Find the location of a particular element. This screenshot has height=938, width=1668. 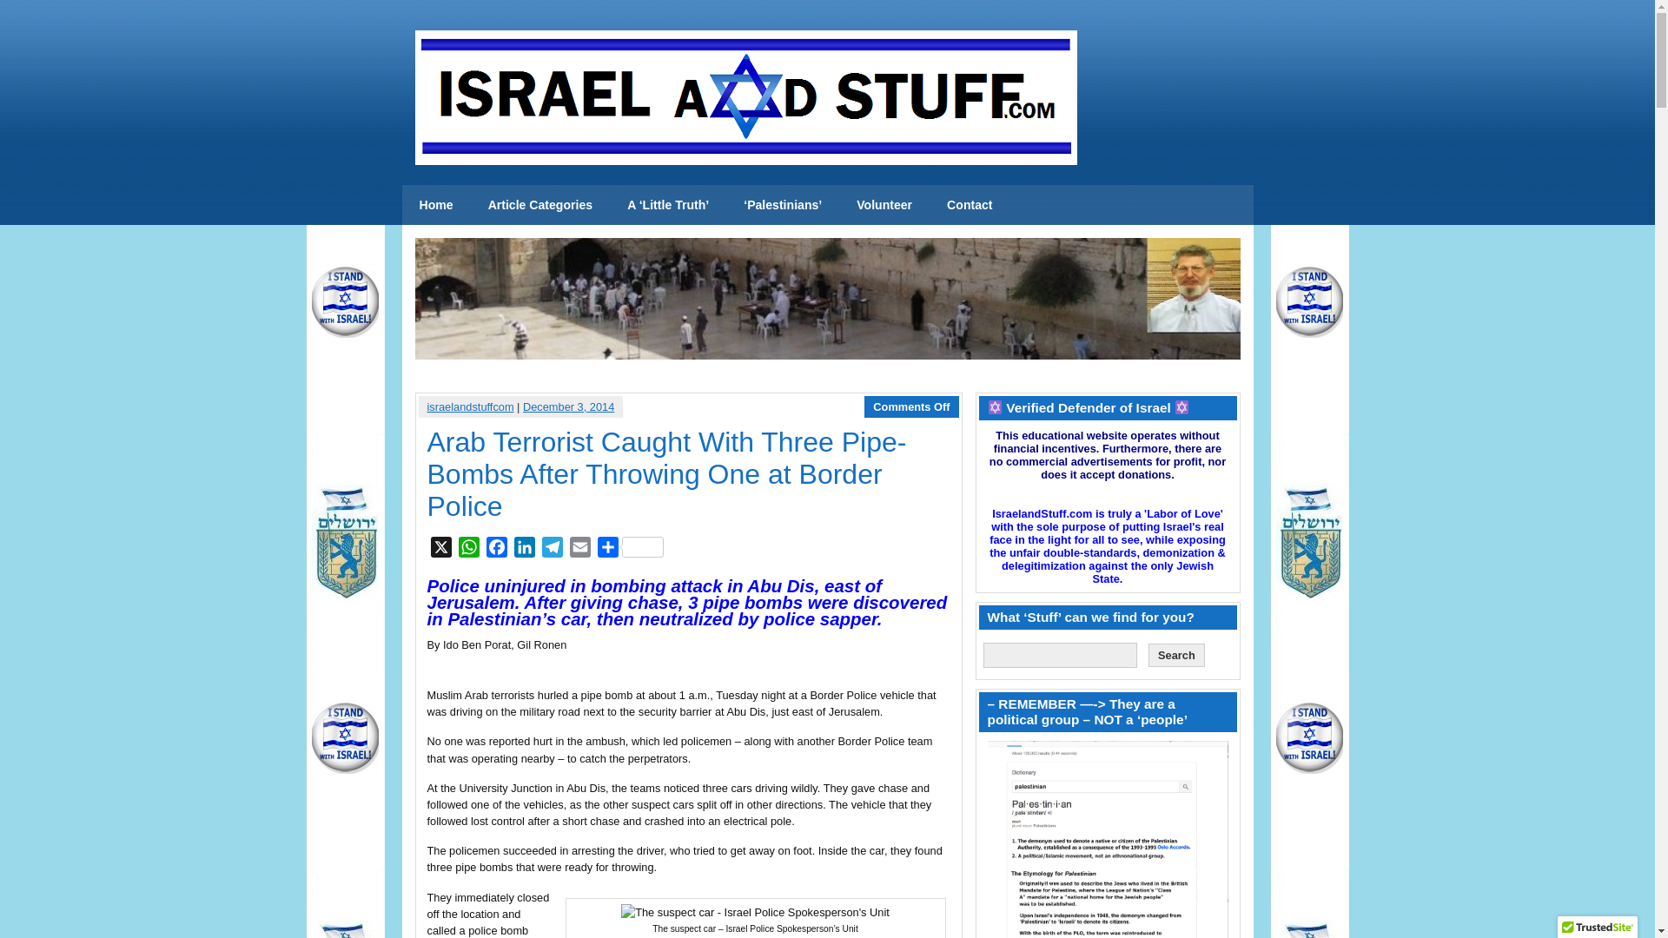

WhatsApp is located at coordinates (469, 550).